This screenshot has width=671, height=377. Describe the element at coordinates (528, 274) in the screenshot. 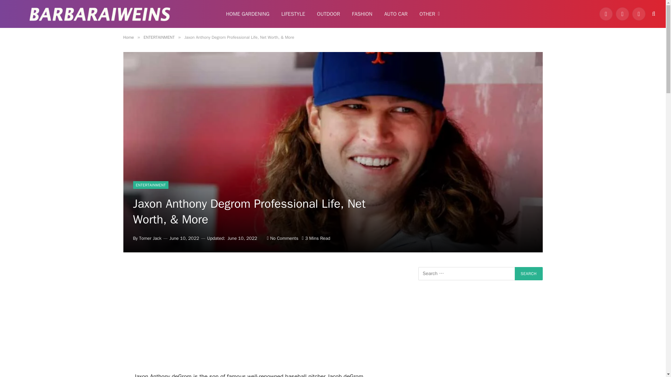

I see `Search` at that location.